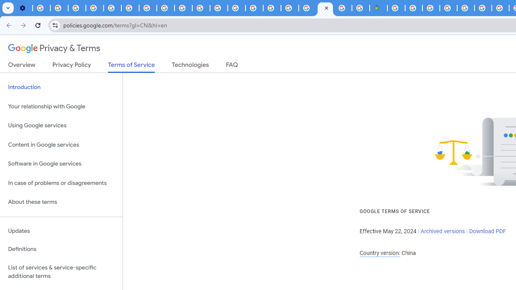  Describe the element at coordinates (396, 8) in the screenshot. I see `Sign in - Google Accounts` at that location.